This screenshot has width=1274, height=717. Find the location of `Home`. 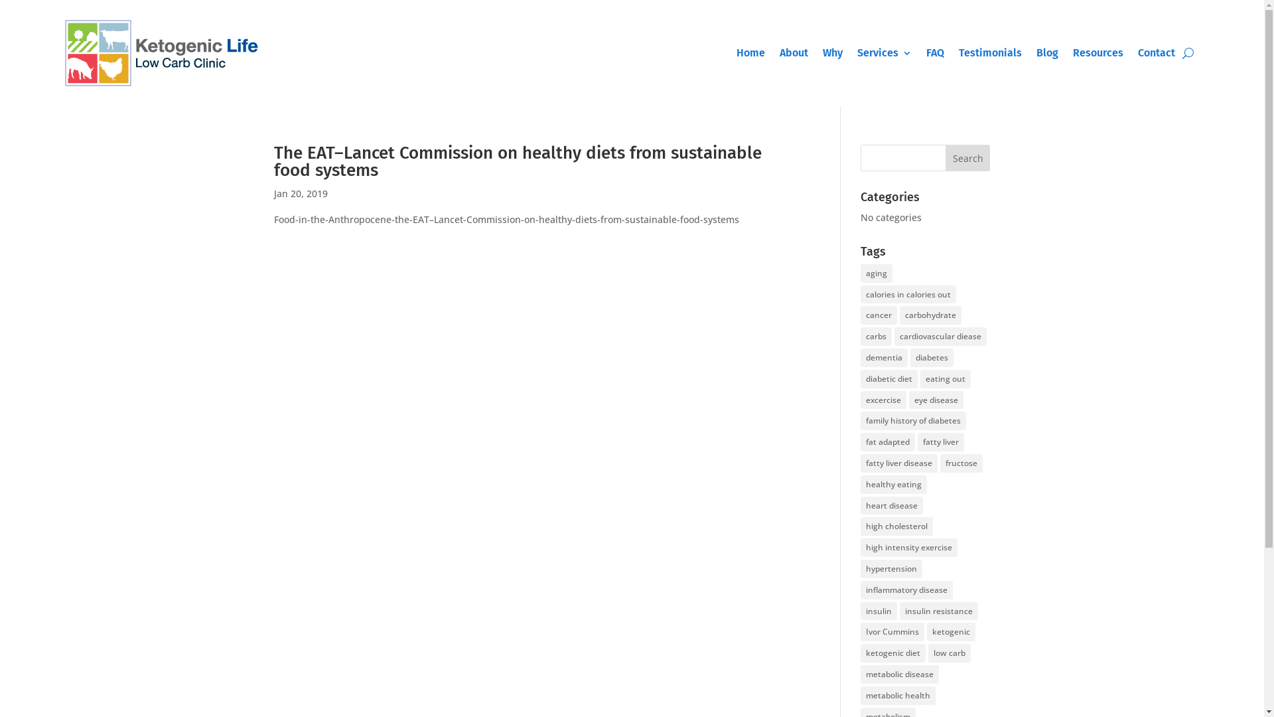

Home is located at coordinates (751, 53).